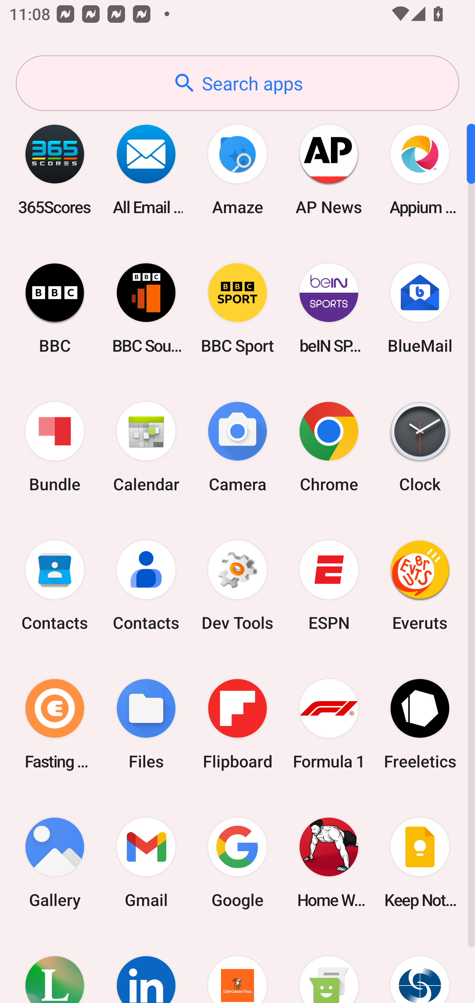  What do you see at coordinates (237, 586) in the screenshot?
I see `Dev Tools` at bounding box center [237, 586].